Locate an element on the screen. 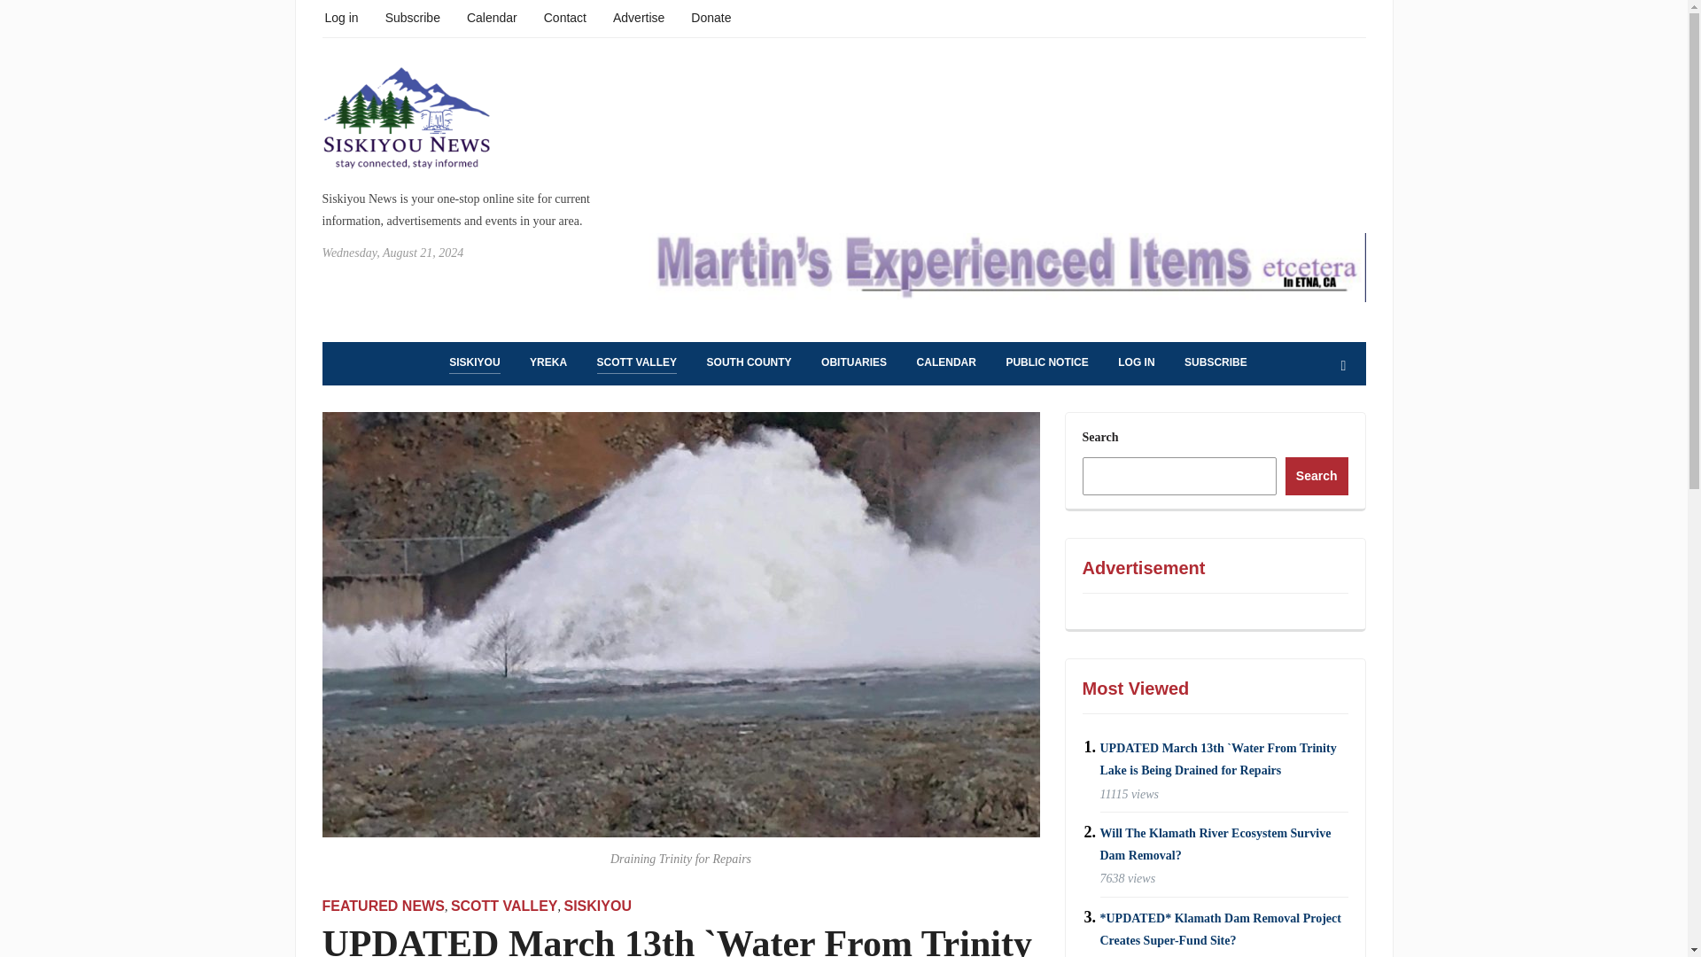 The image size is (1701, 957). Search is located at coordinates (1343, 366).